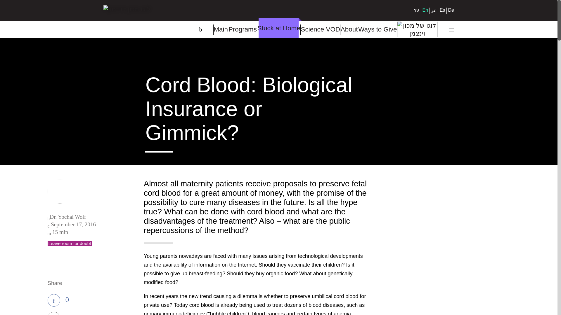 The image size is (561, 315). Describe the element at coordinates (451, 10) in the screenshot. I see `De` at that location.